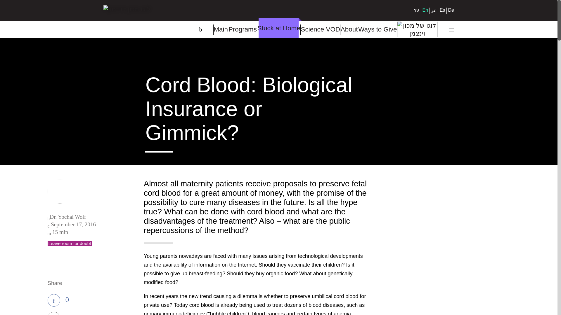 The image size is (561, 315). Describe the element at coordinates (451, 10) in the screenshot. I see `De` at that location.